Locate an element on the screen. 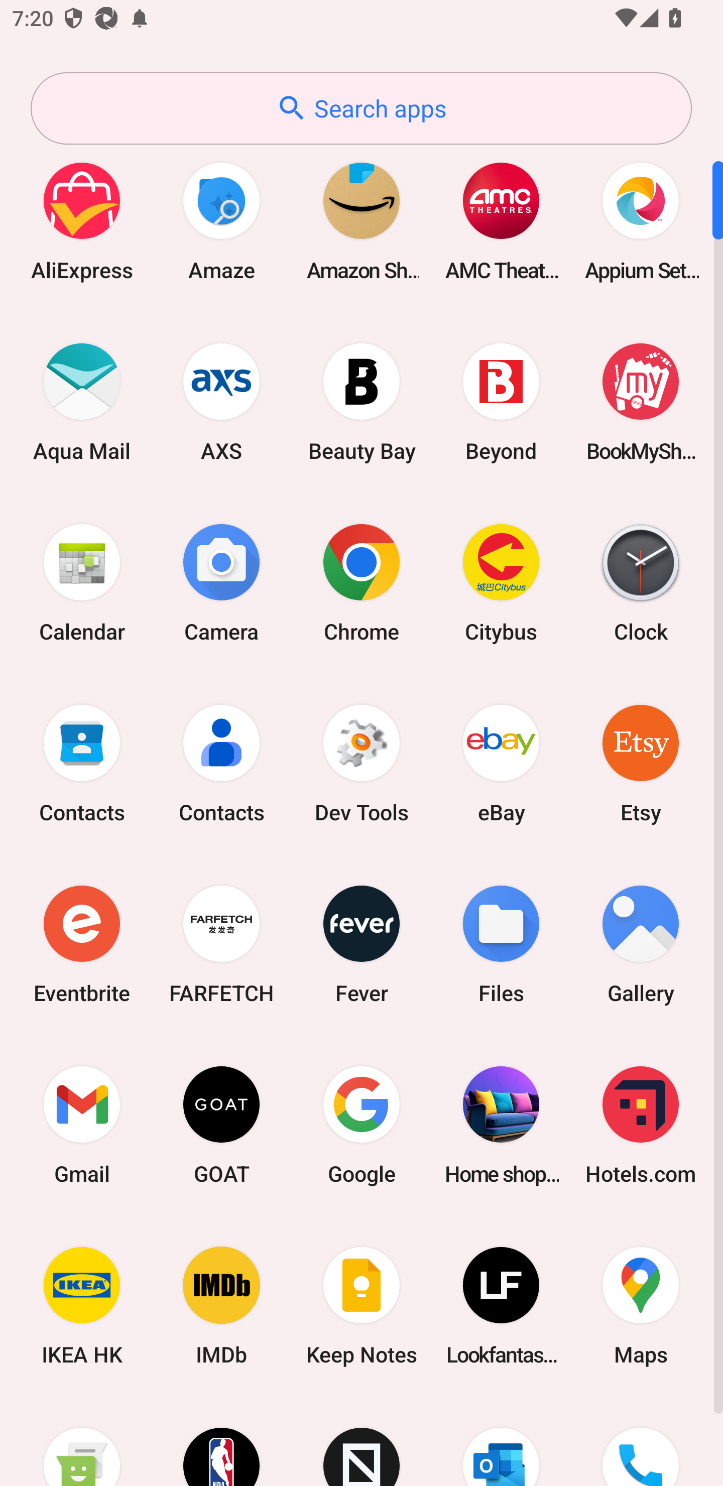 The image size is (723, 1486). GOAT is located at coordinates (221, 1125).